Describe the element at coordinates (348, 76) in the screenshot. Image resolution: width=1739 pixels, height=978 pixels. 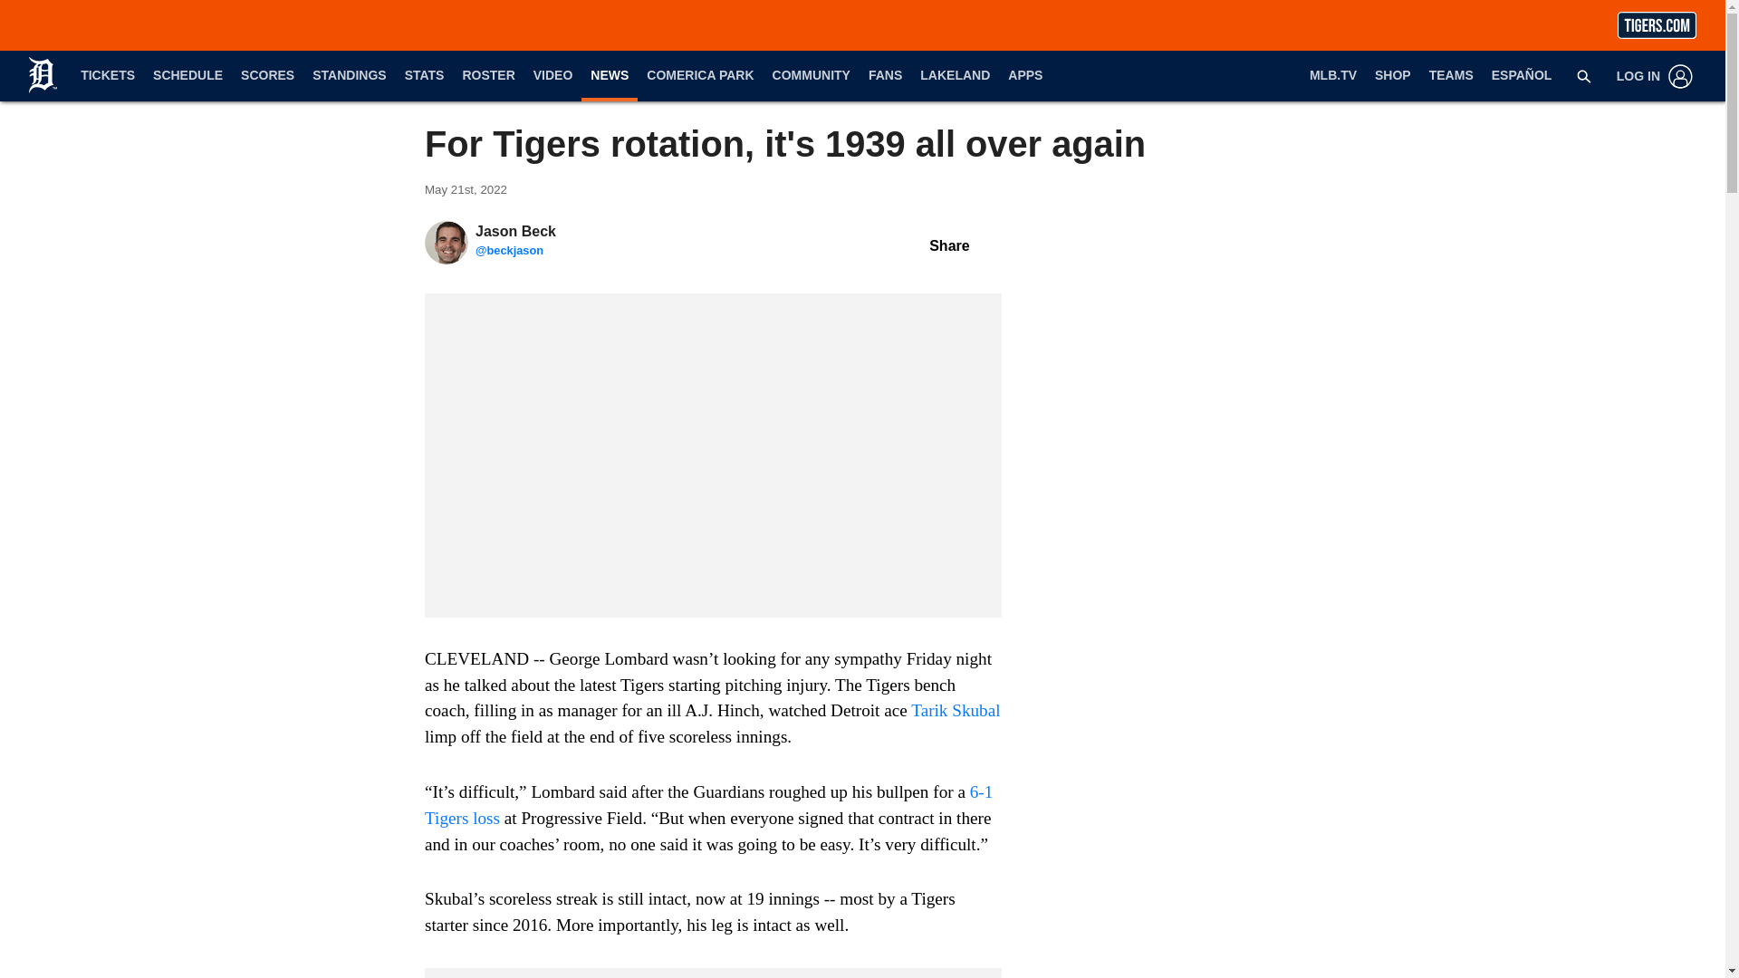
I see `STANDINGS` at that location.